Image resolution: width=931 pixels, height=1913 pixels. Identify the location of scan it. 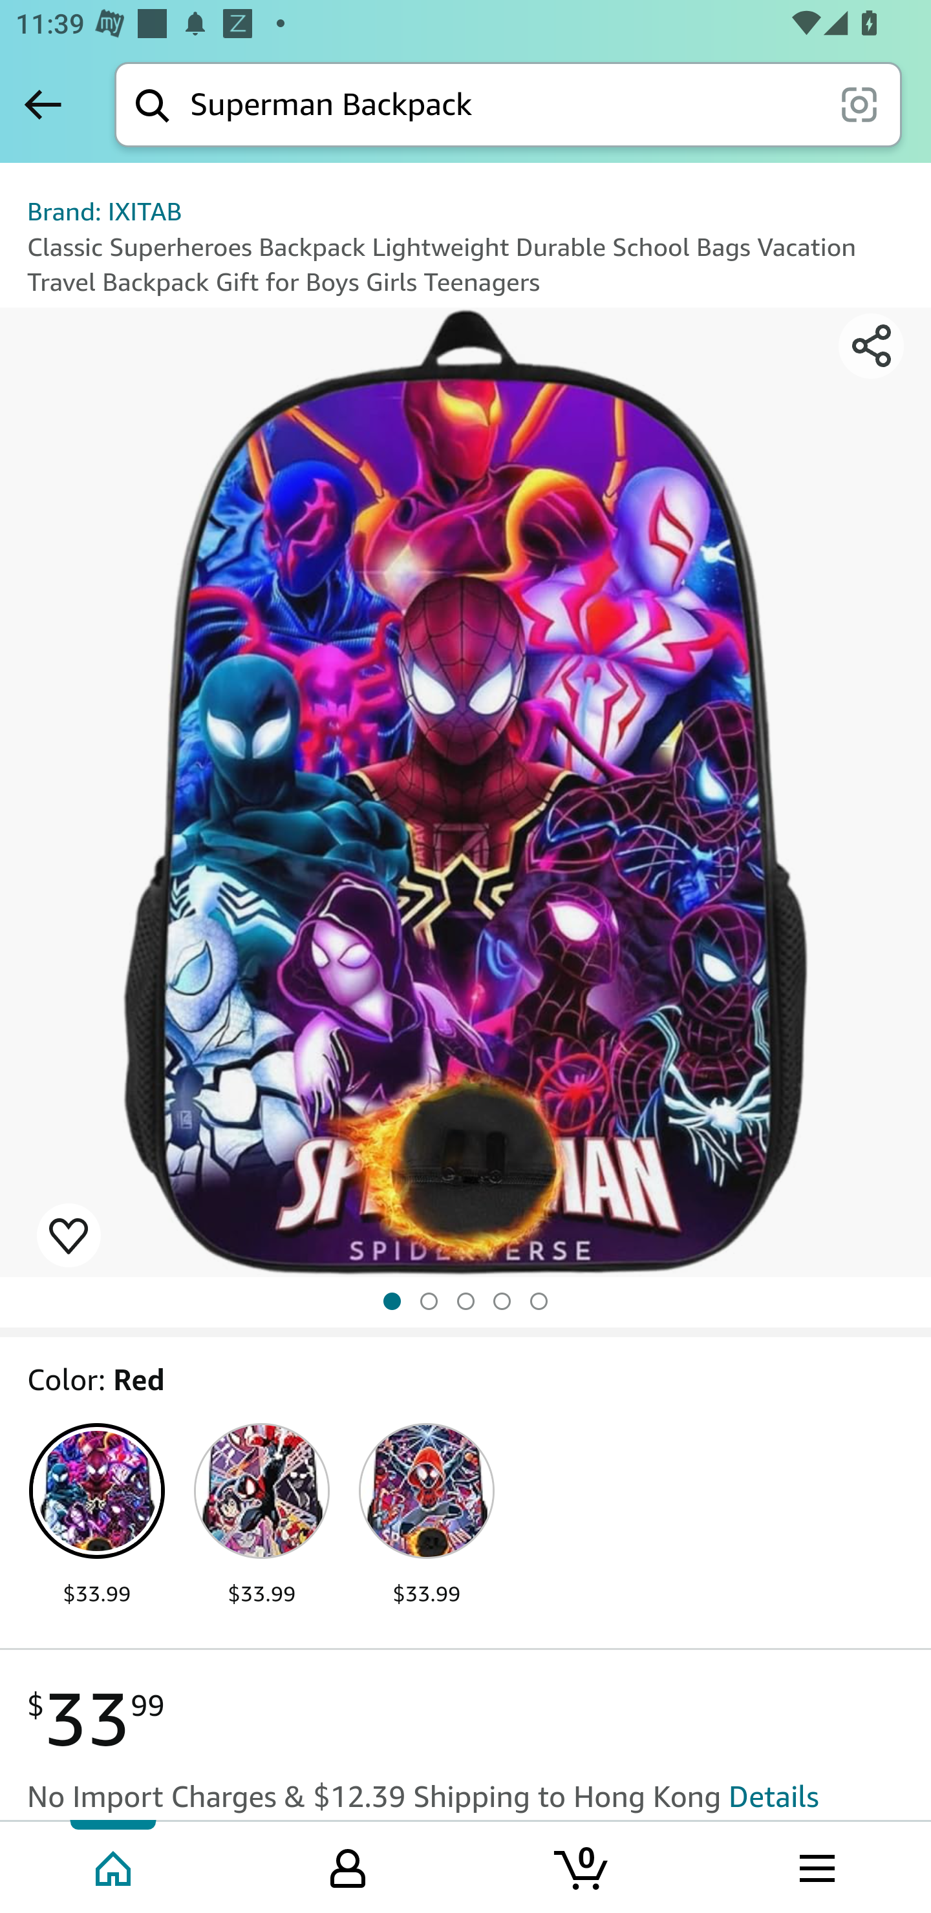
(859, 103).